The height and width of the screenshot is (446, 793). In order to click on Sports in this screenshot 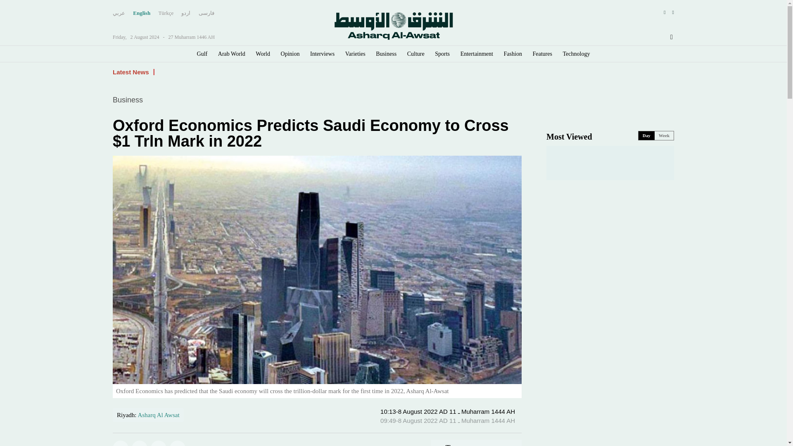, I will do `click(442, 54)`.